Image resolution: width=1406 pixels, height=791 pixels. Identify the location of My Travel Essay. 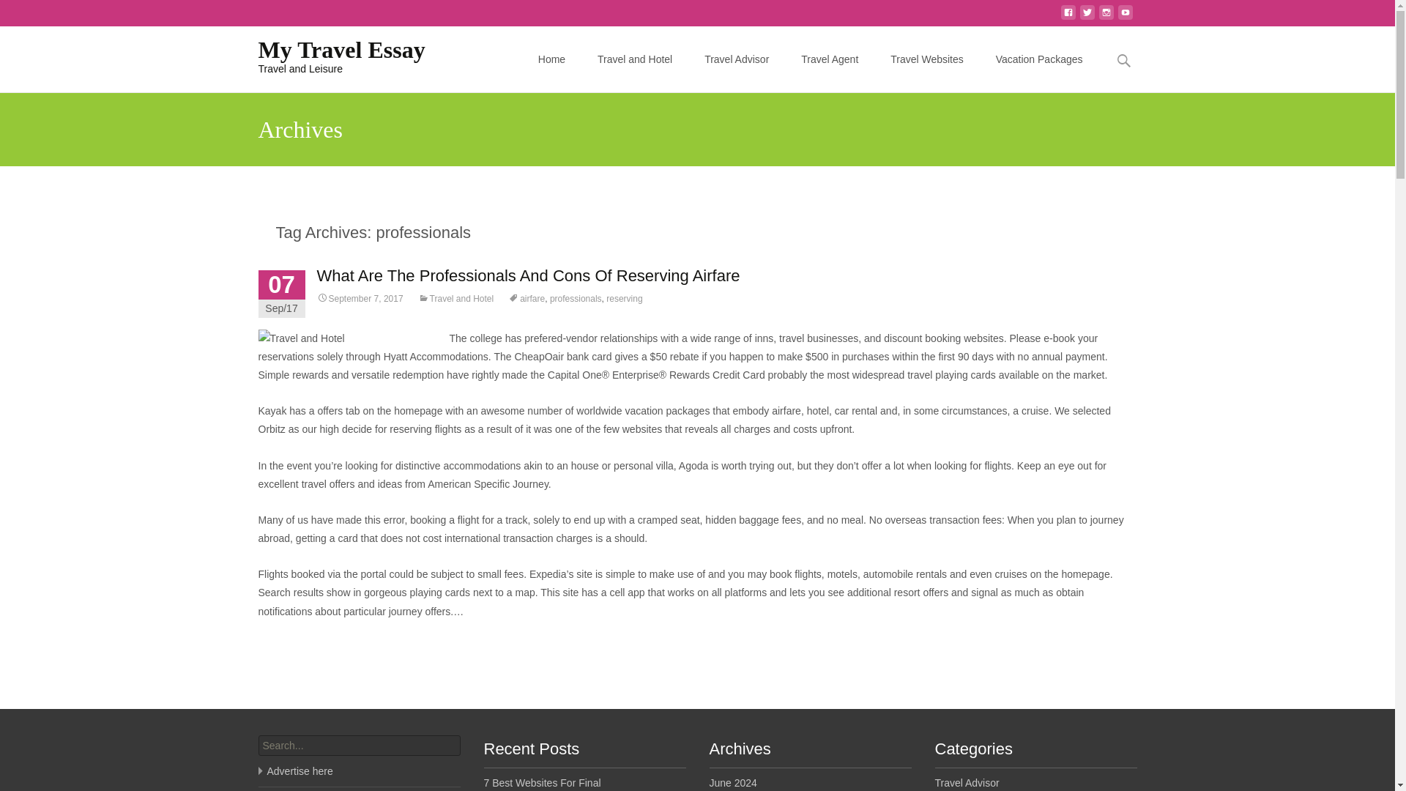
(926, 59).